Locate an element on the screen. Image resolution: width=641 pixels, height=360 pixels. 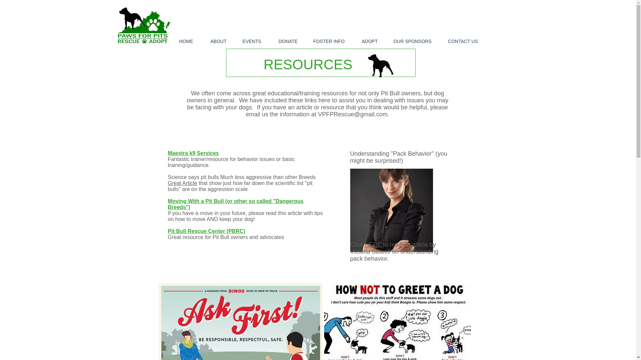
OUR SPONSORS is located at coordinates (409, 41).